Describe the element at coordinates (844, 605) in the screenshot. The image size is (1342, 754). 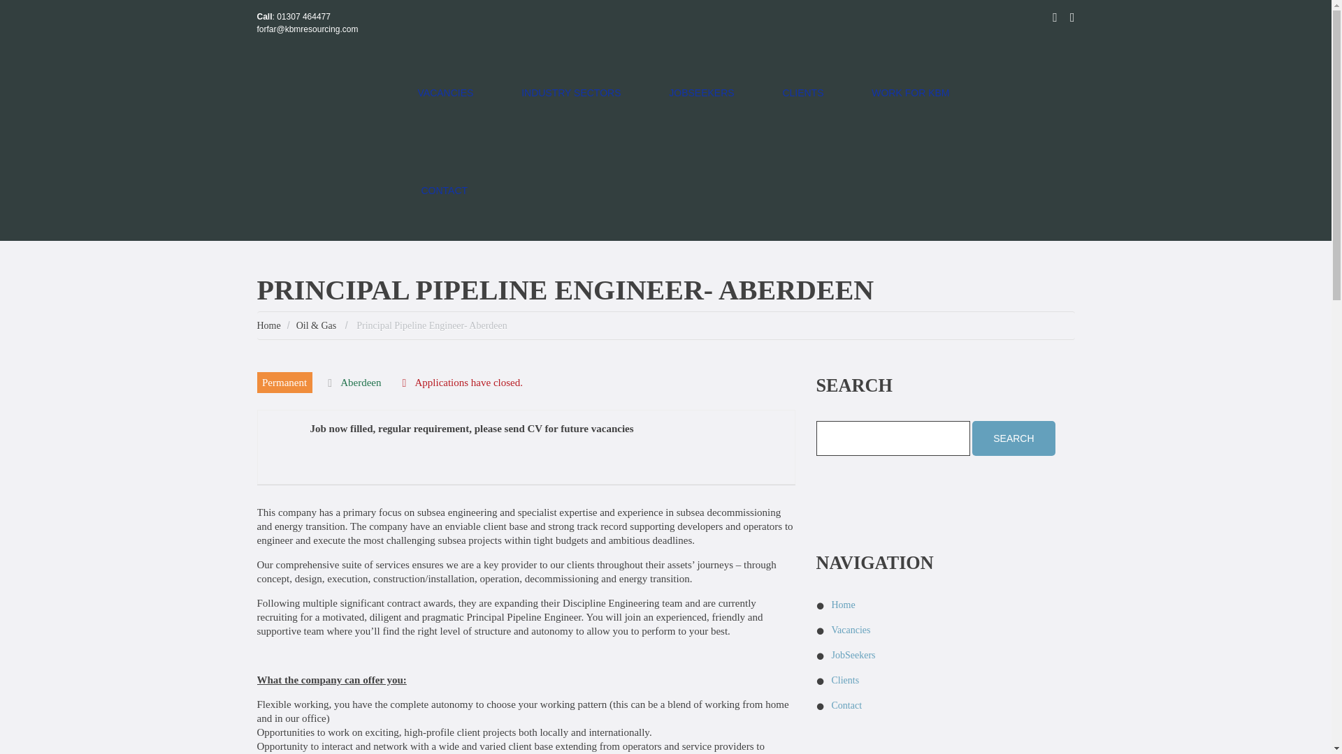
I see `Home` at that location.